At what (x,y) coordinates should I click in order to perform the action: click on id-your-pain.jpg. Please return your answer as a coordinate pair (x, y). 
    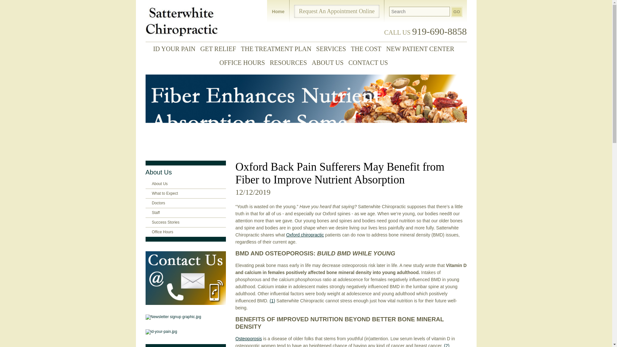
    Looking at the image, I should click on (185, 332).